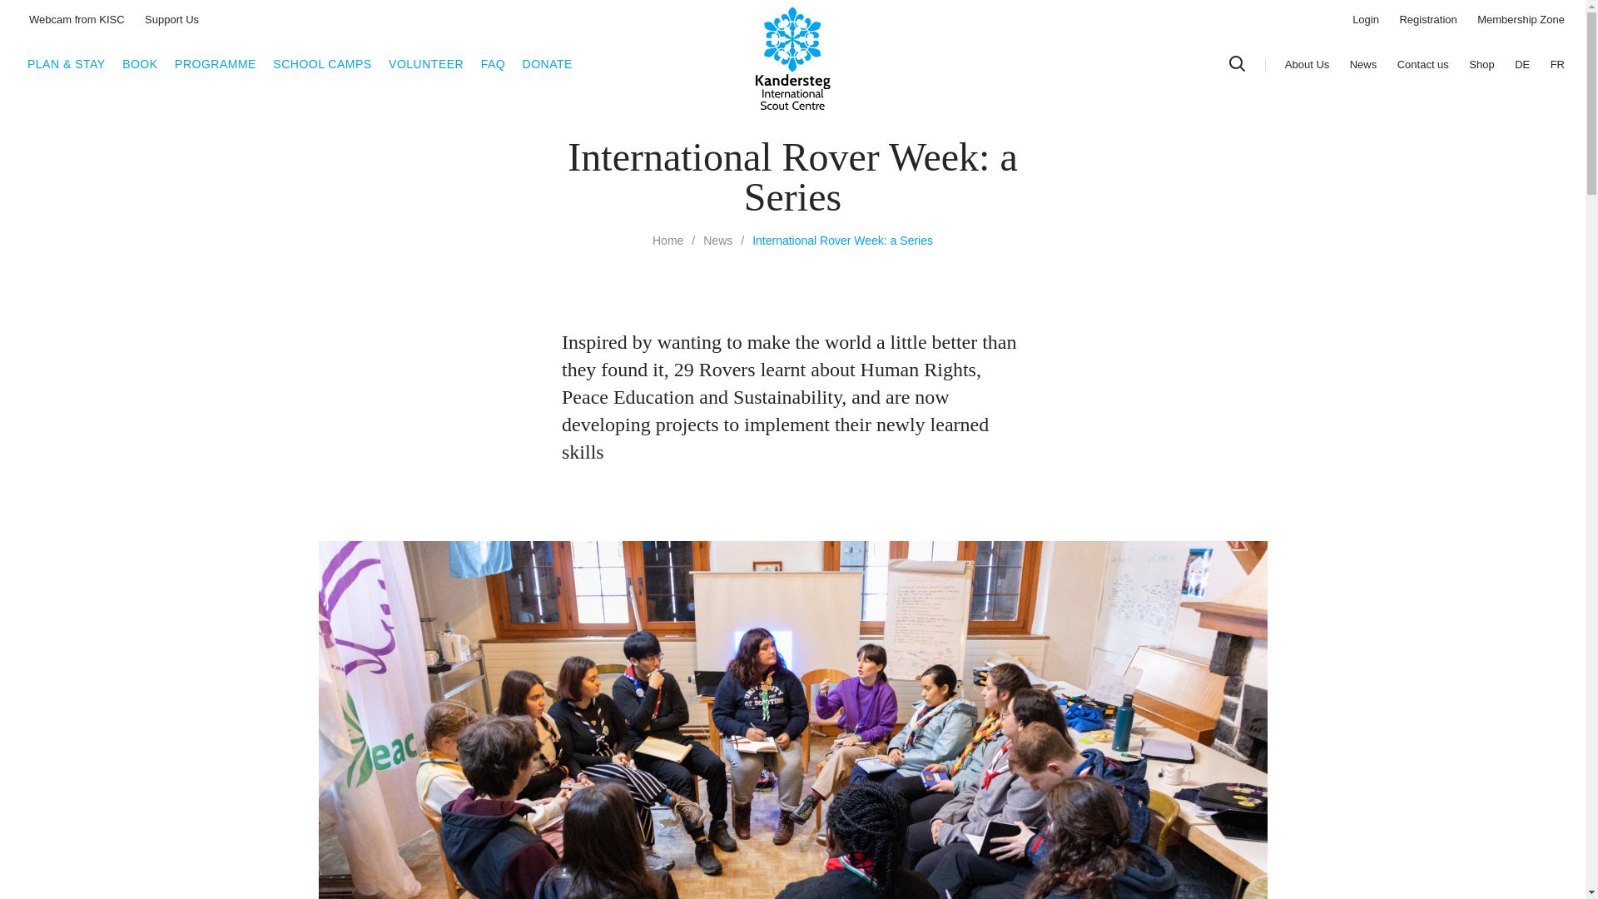  What do you see at coordinates (547, 63) in the screenshot?
I see `Donate to the World Scout Centre` at bounding box center [547, 63].